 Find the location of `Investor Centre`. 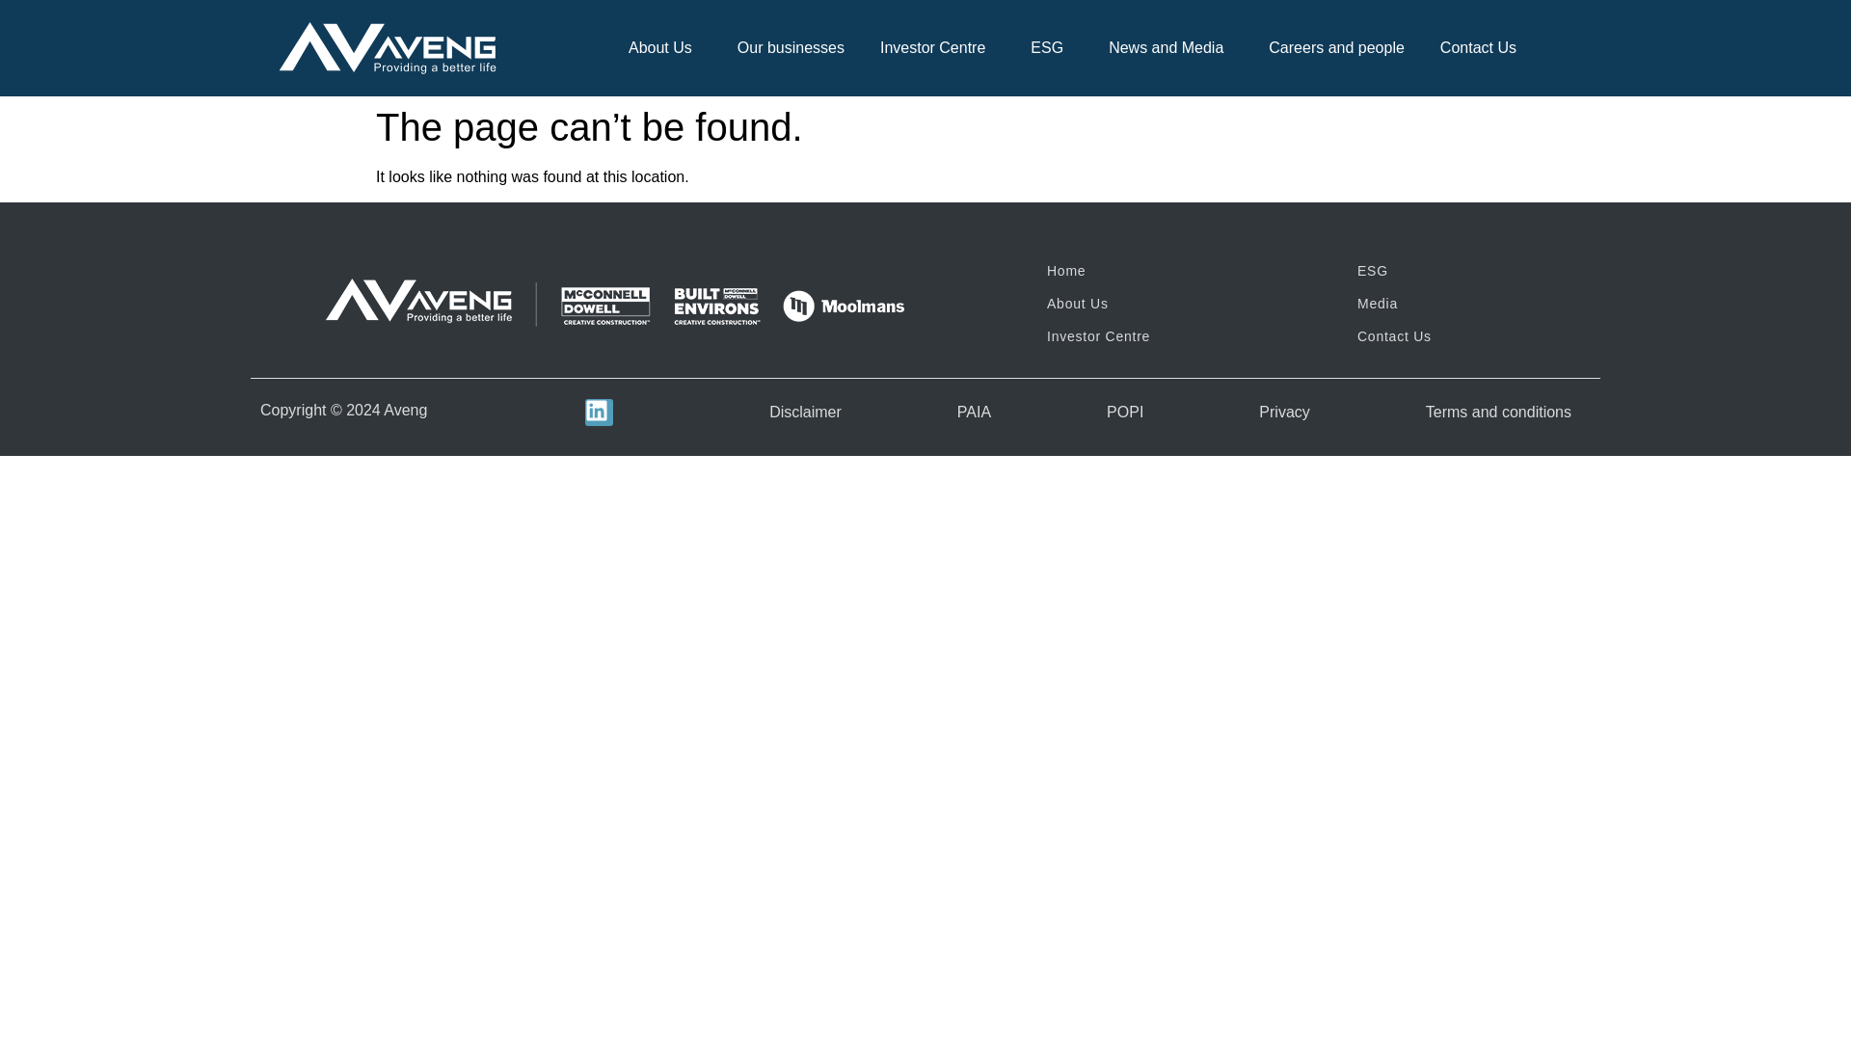

Investor Centre is located at coordinates (937, 48).